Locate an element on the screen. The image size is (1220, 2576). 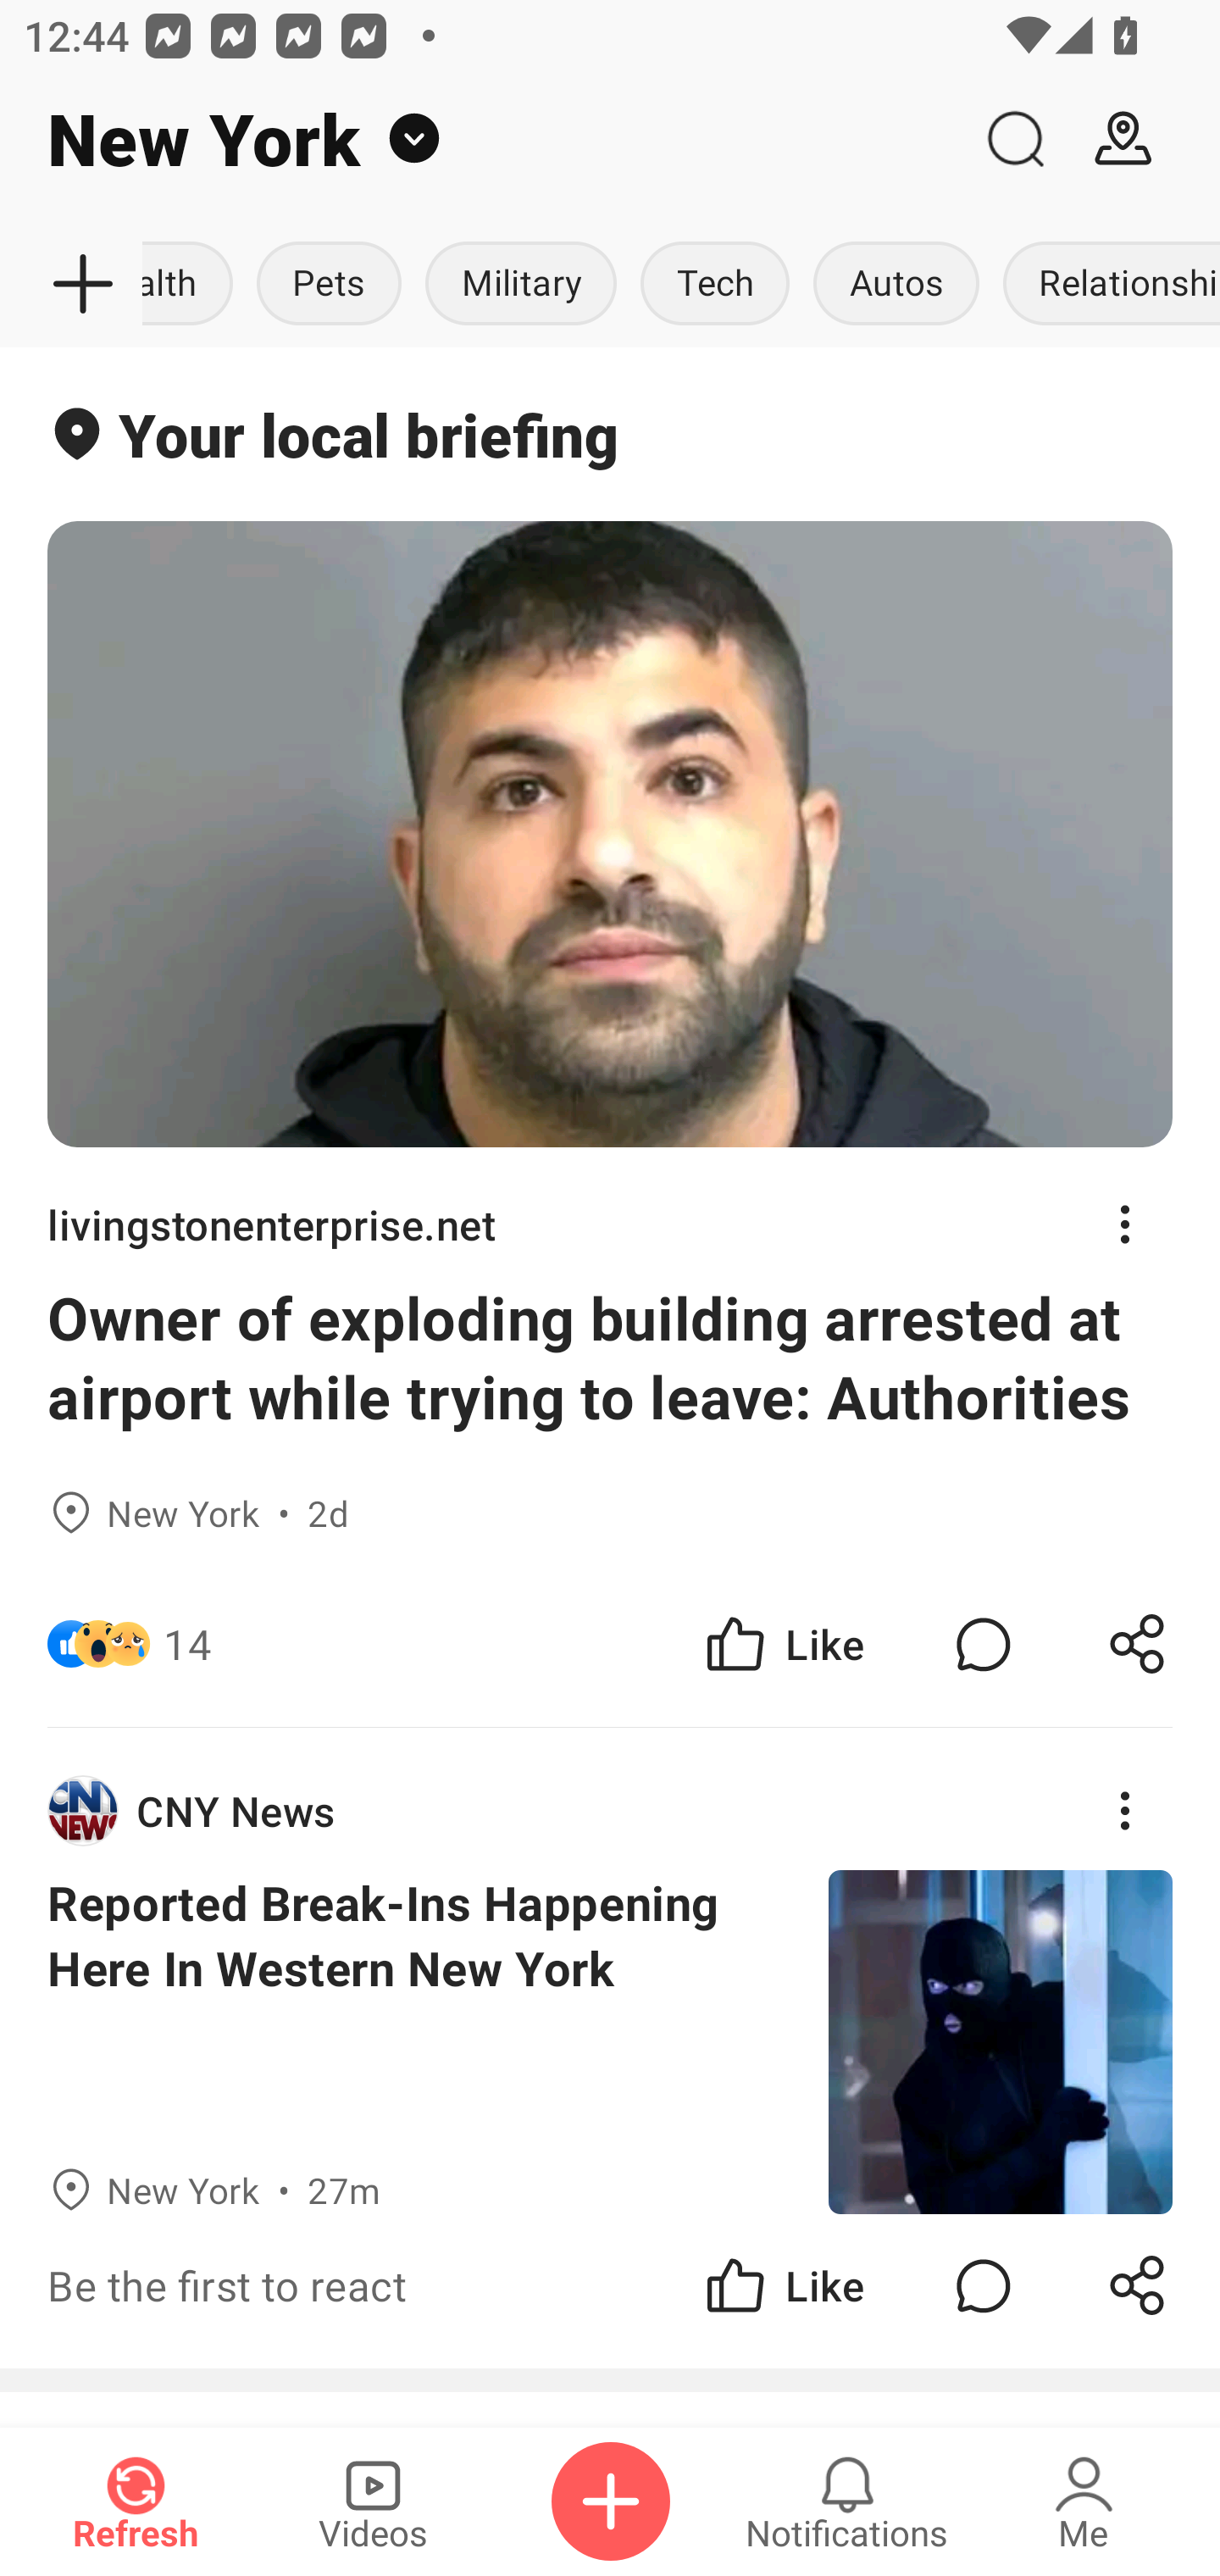
Autos is located at coordinates (896, 285).